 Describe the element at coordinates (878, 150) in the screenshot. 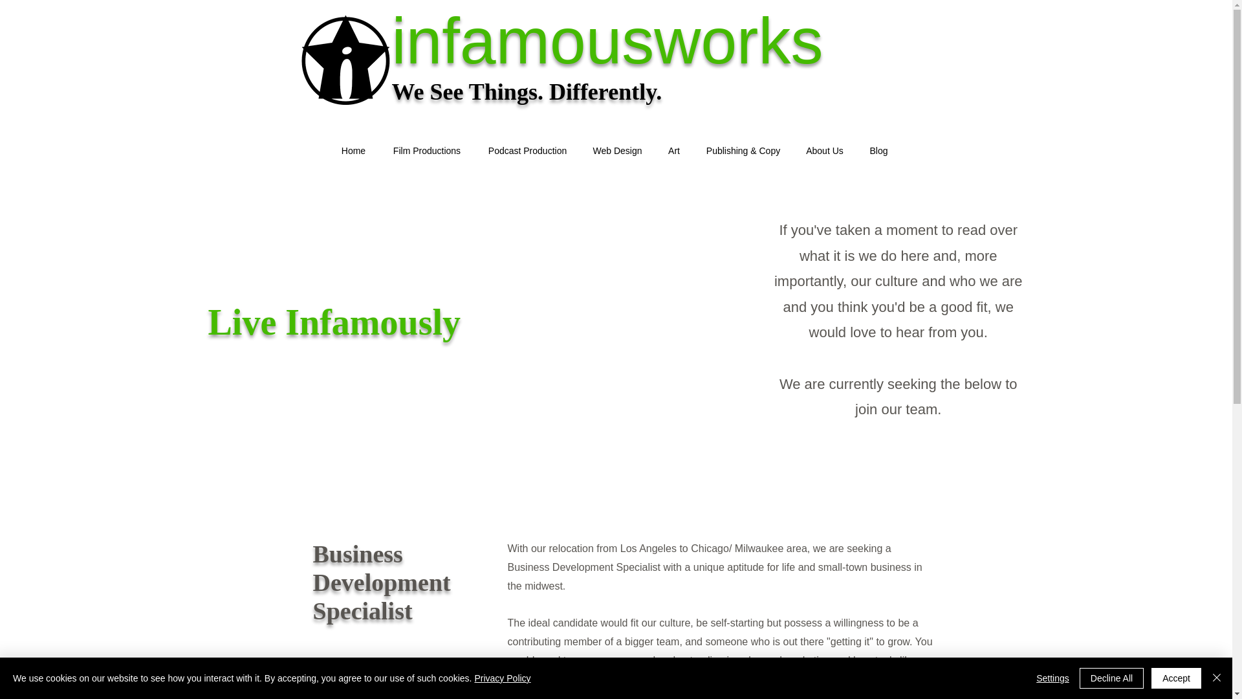

I see `Blog` at that location.